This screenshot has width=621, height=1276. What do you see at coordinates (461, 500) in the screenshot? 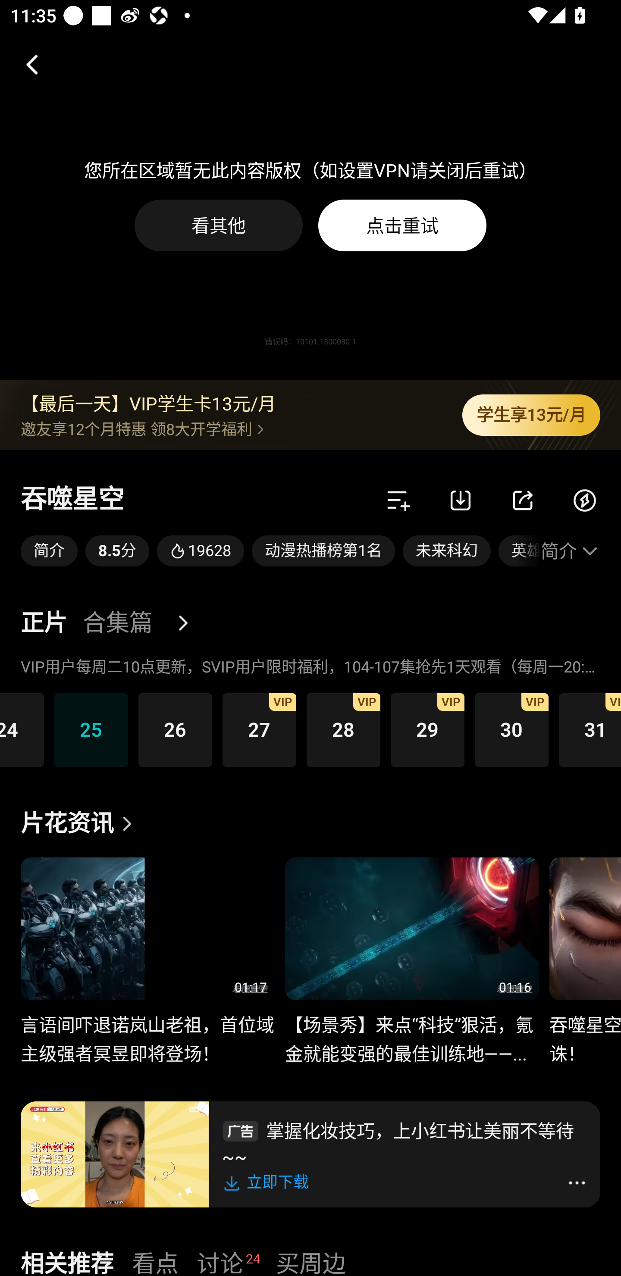
I see `下载,链接` at bounding box center [461, 500].